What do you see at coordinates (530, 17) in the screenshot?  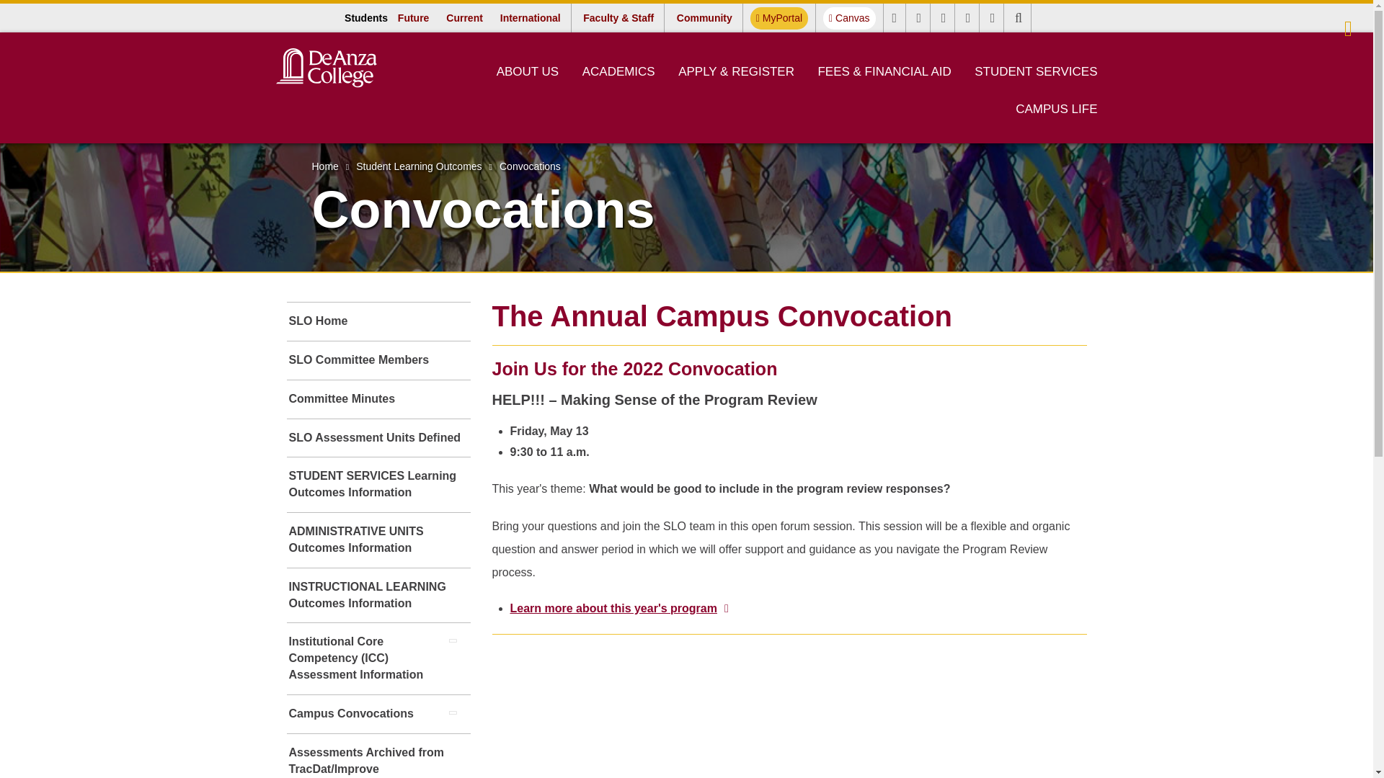 I see `International` at bounding box center [530, 17].